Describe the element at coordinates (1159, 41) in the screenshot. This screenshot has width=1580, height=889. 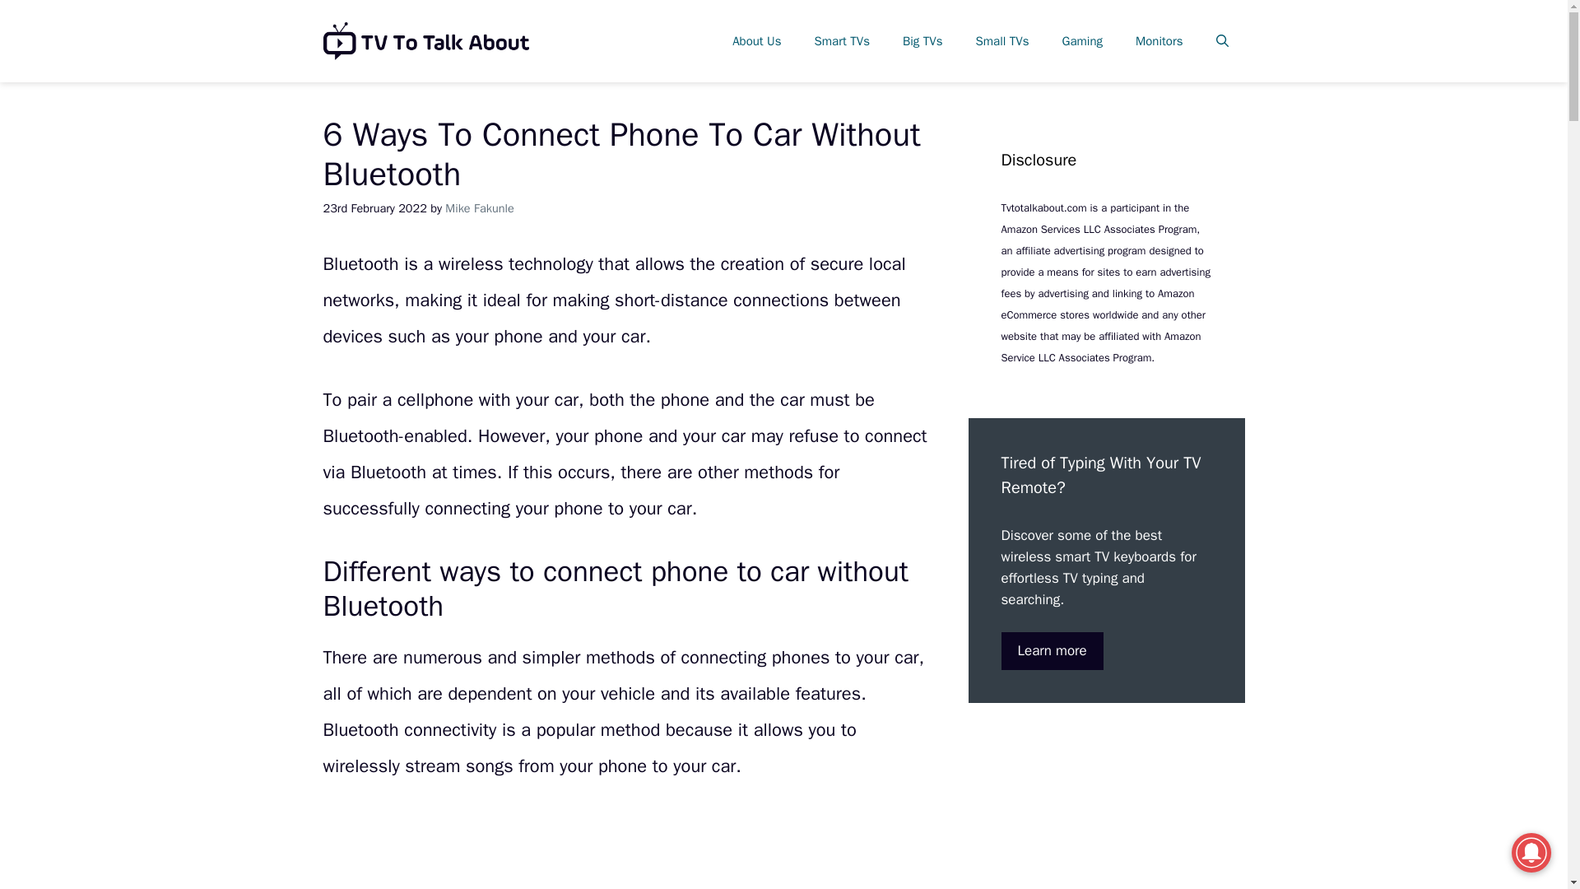
I see `Monitors` at that location.